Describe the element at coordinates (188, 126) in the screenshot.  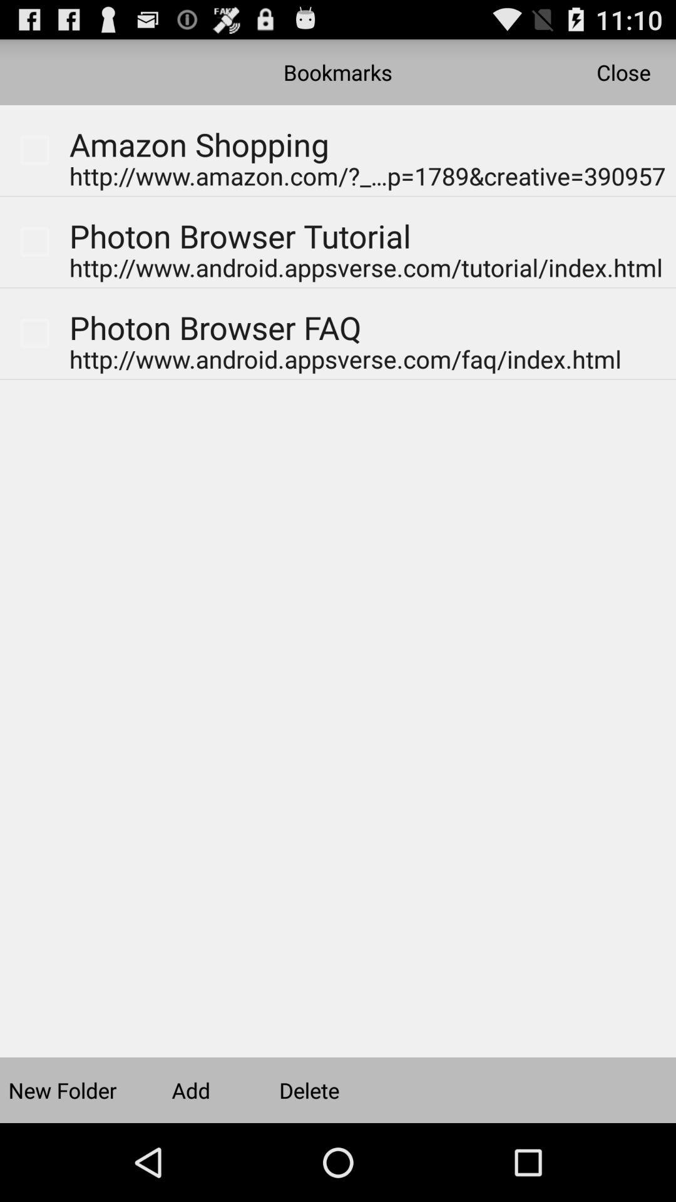
I see `amazon shopping` at that location.